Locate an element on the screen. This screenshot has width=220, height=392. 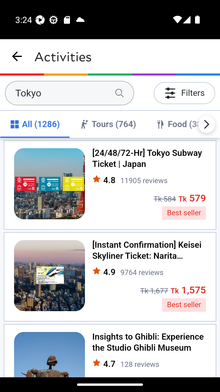
Tours (764) is located at coordinates (108, 124).